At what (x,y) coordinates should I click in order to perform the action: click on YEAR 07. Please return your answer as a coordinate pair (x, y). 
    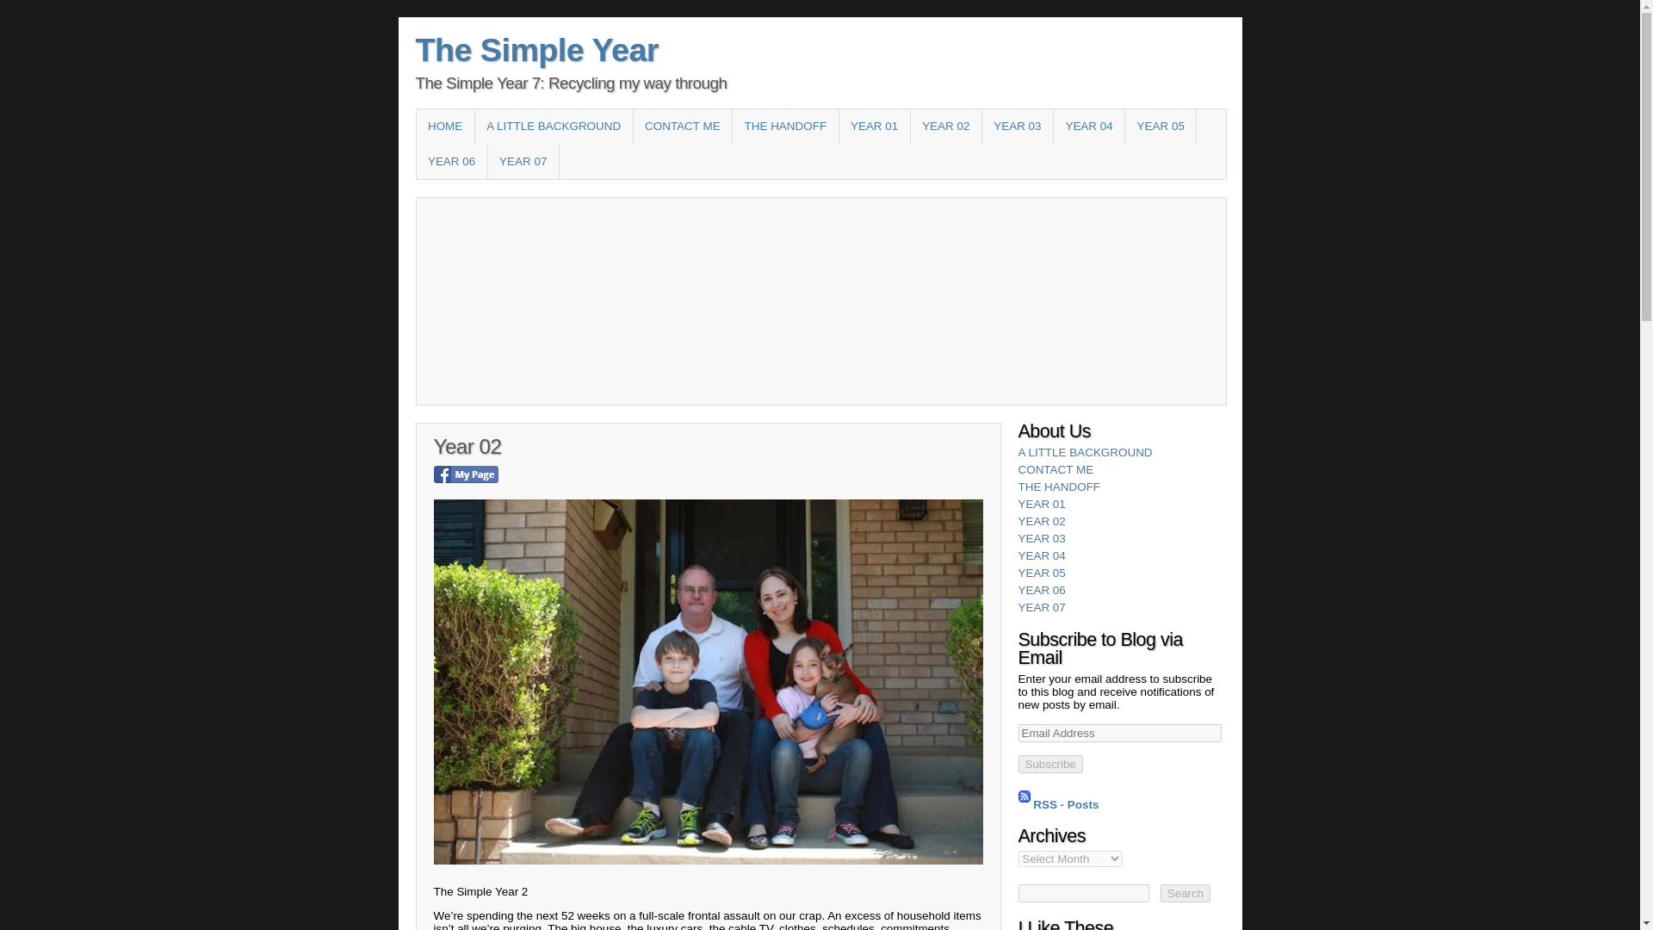
    Looking at the image, I should click on (523, 162).